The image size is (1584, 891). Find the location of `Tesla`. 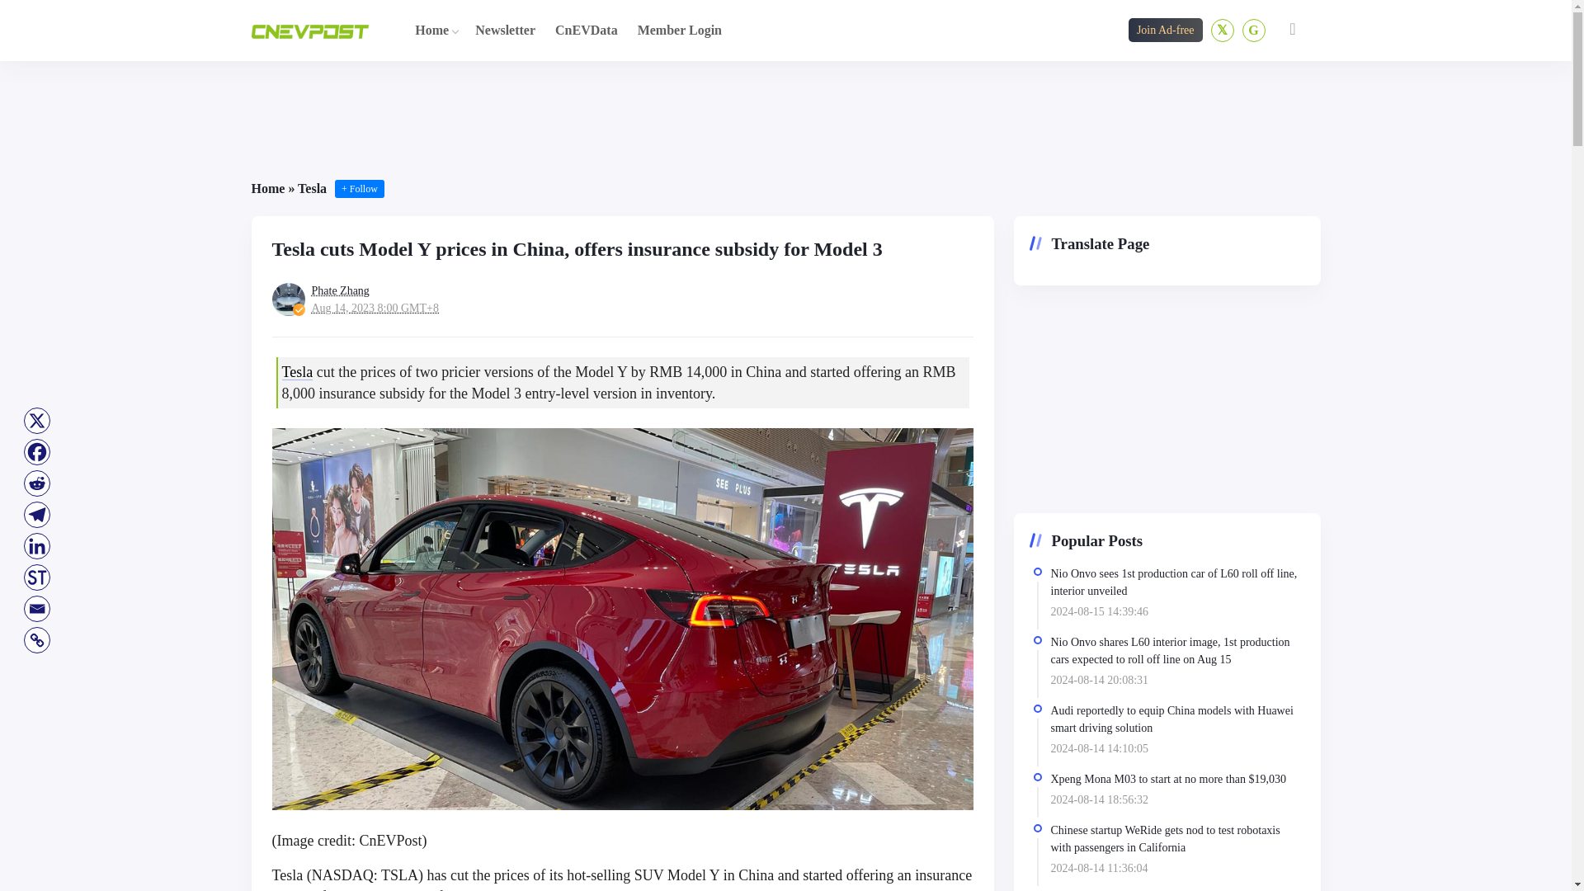

Tesla is located at coordinates (297, 371).